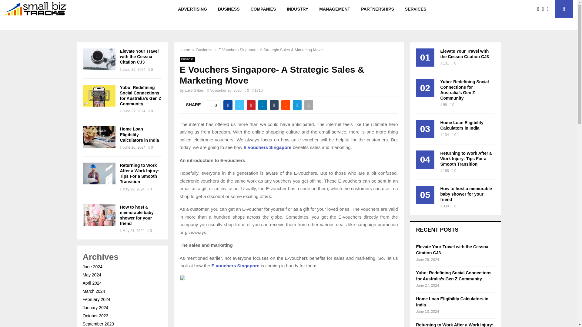  Describe the element at coordinates (236, 266) in the screenshot. I see `E vouchers Singapore` at that location.